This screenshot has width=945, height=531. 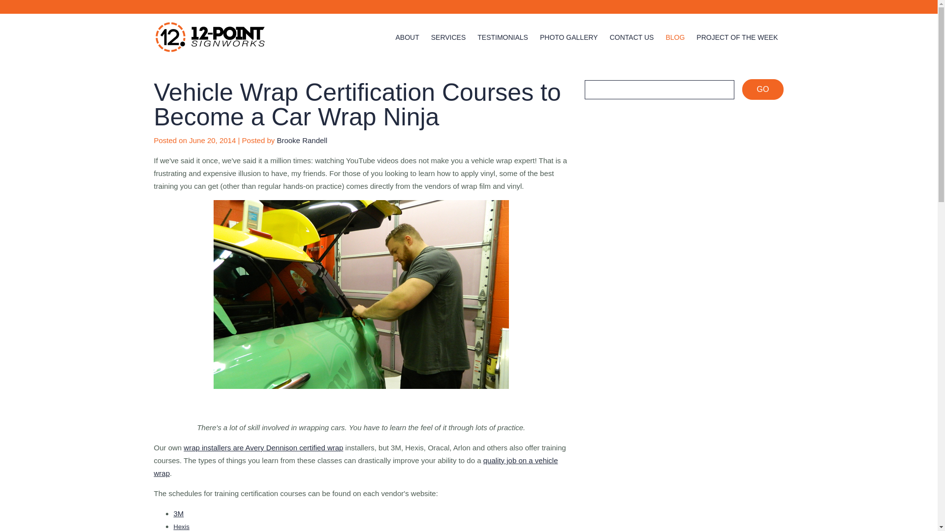 What do you see at coordinates (178, 513) in the screenshot?
I see `3M` at bounding box center [178, 513].